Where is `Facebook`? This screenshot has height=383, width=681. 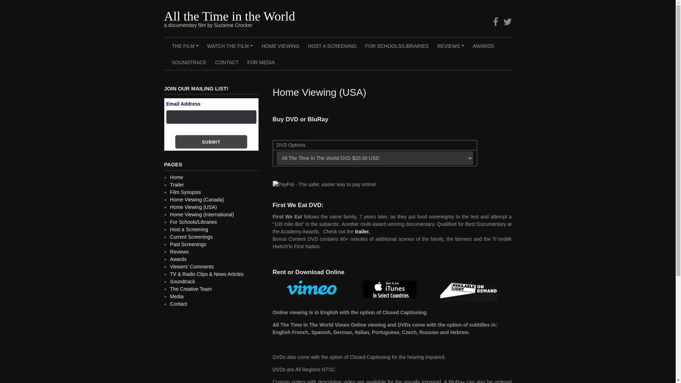 Facebook is located at coordinates (496, 22).